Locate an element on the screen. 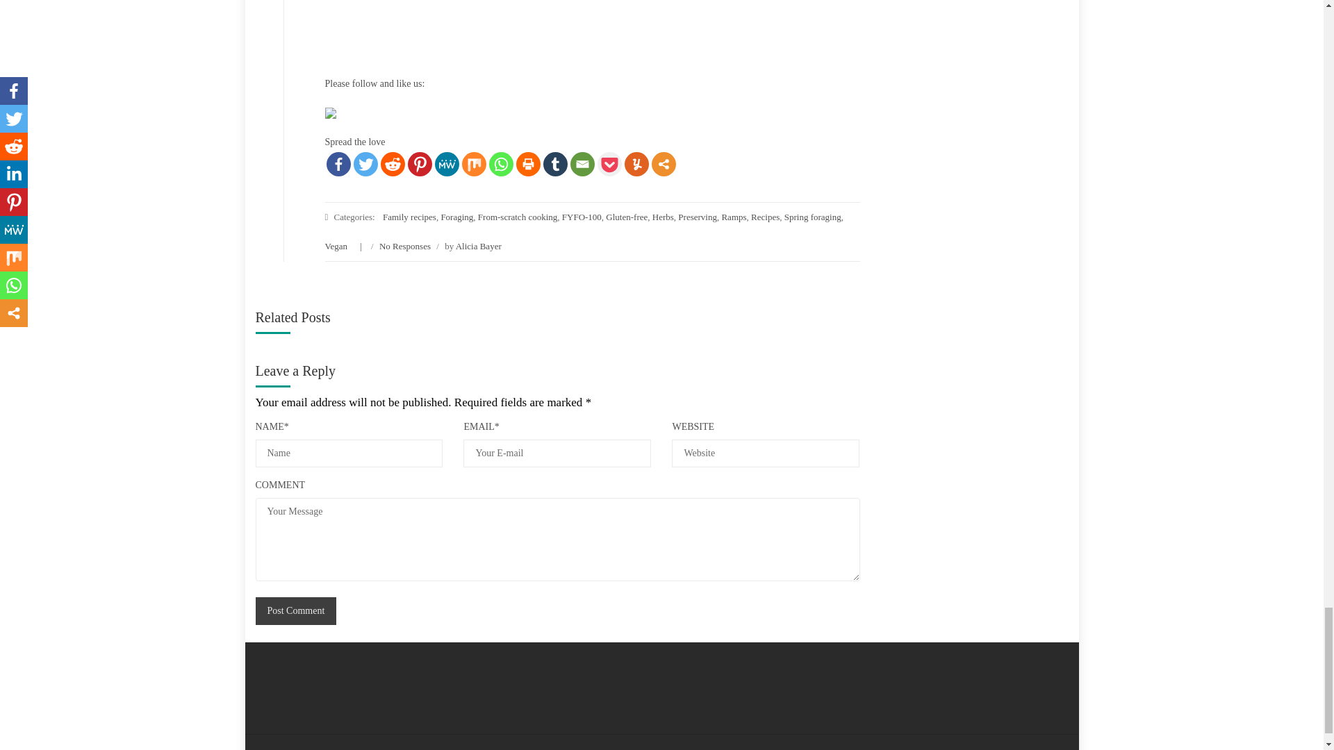  Vegan is located at coordinates (336, 246).